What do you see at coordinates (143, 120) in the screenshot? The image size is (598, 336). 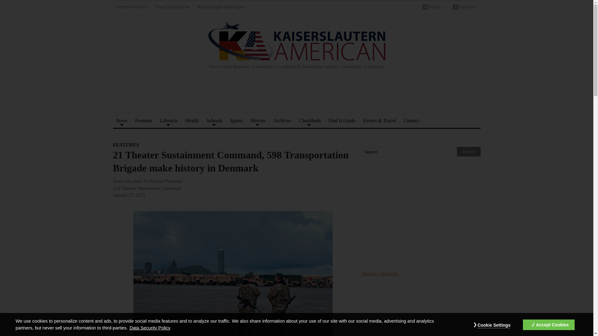 I see `Features` at bounding box center [143, 120].